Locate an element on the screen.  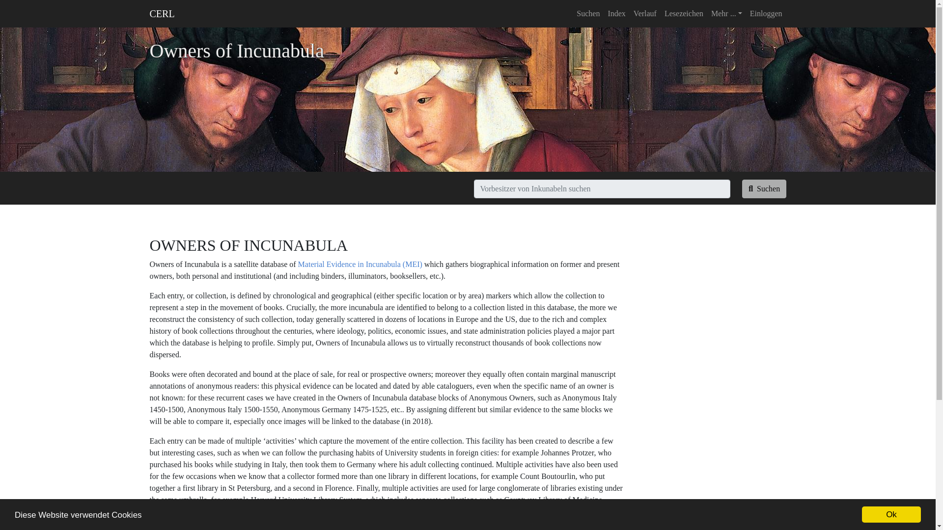
CERL is located at coordinates (162, 13).